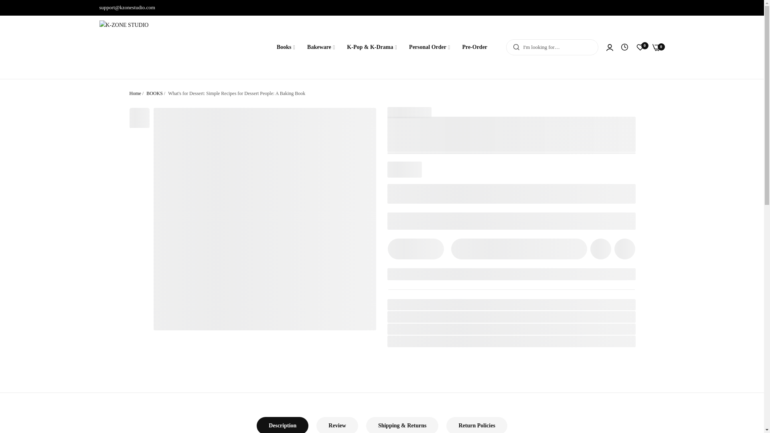 This screenshot has width=770, height=433. Describe the element at coordinates (286, 47) in the screenshot. I see `Books` at that location.